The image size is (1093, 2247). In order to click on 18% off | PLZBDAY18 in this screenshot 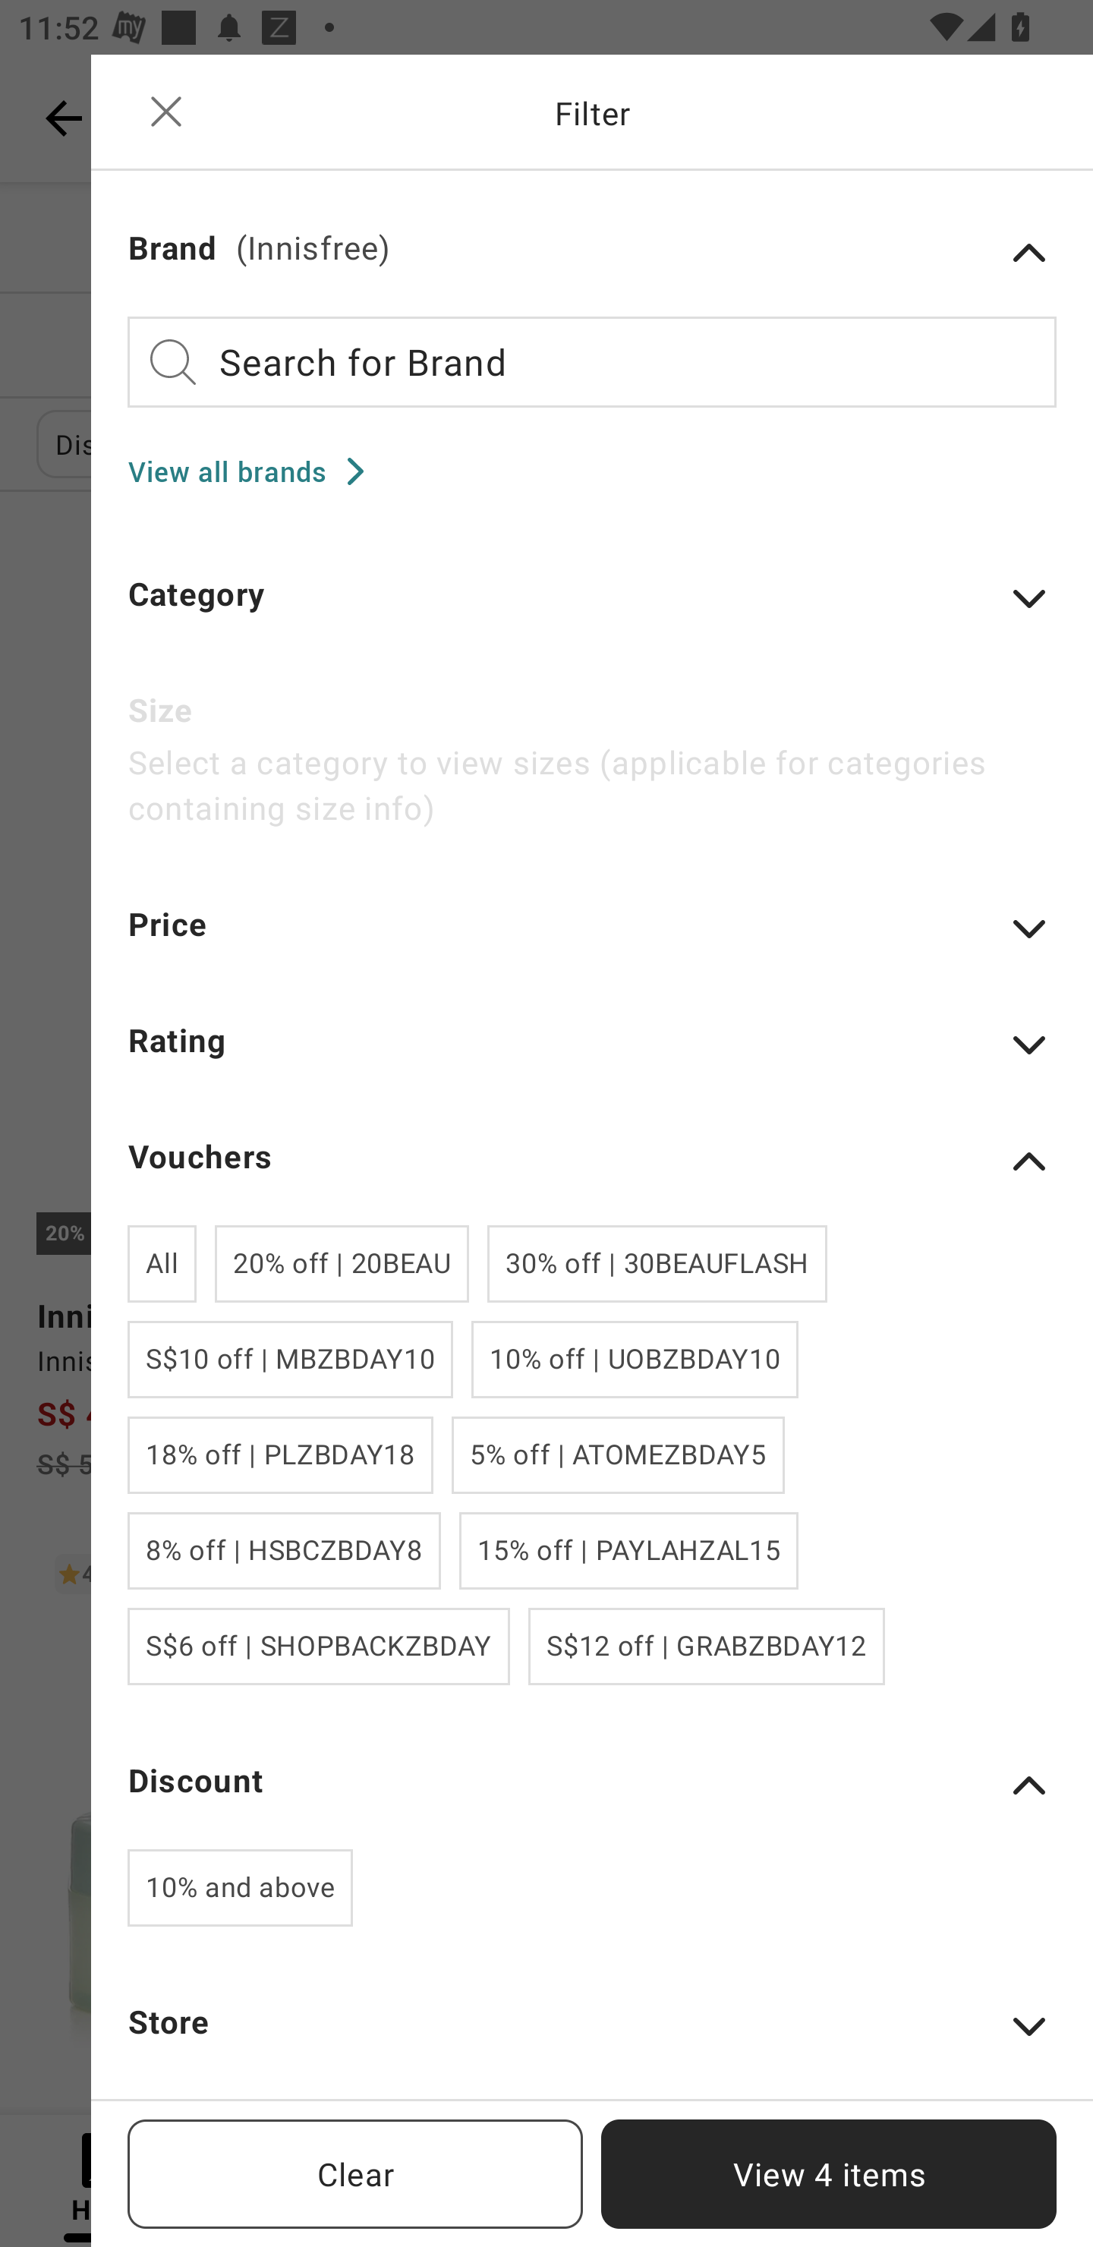, I will do `click(281, 1454)`.